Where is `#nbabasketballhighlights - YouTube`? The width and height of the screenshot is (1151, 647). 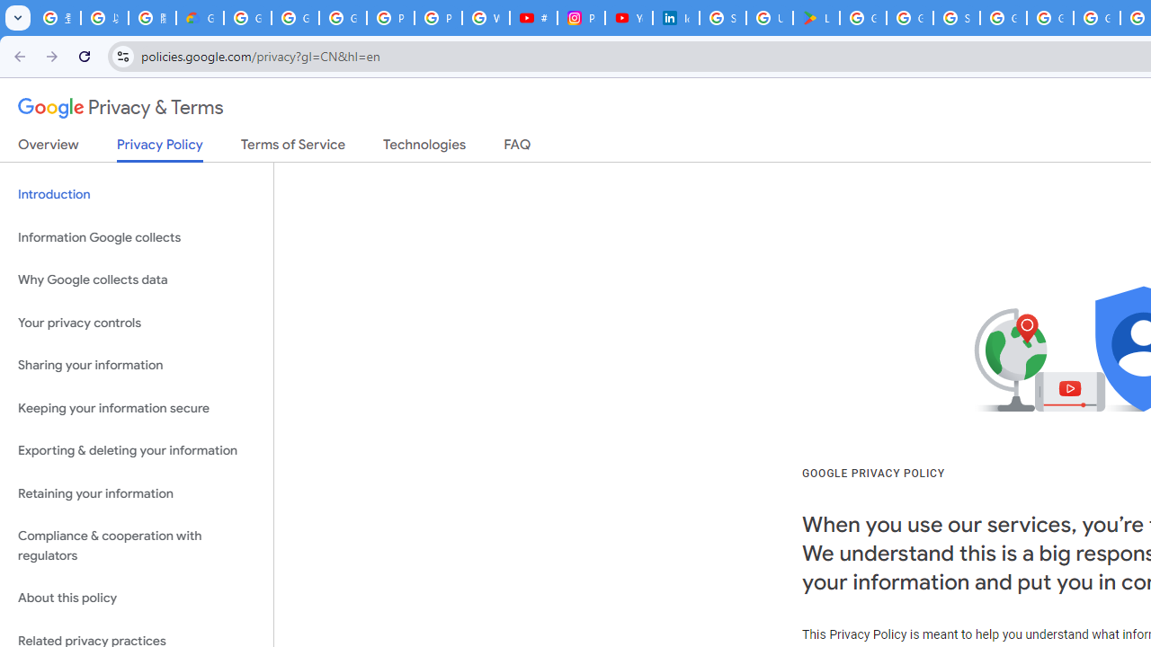 #nbabasketballhighlights - YouTube is located at coordinates (533, 18).